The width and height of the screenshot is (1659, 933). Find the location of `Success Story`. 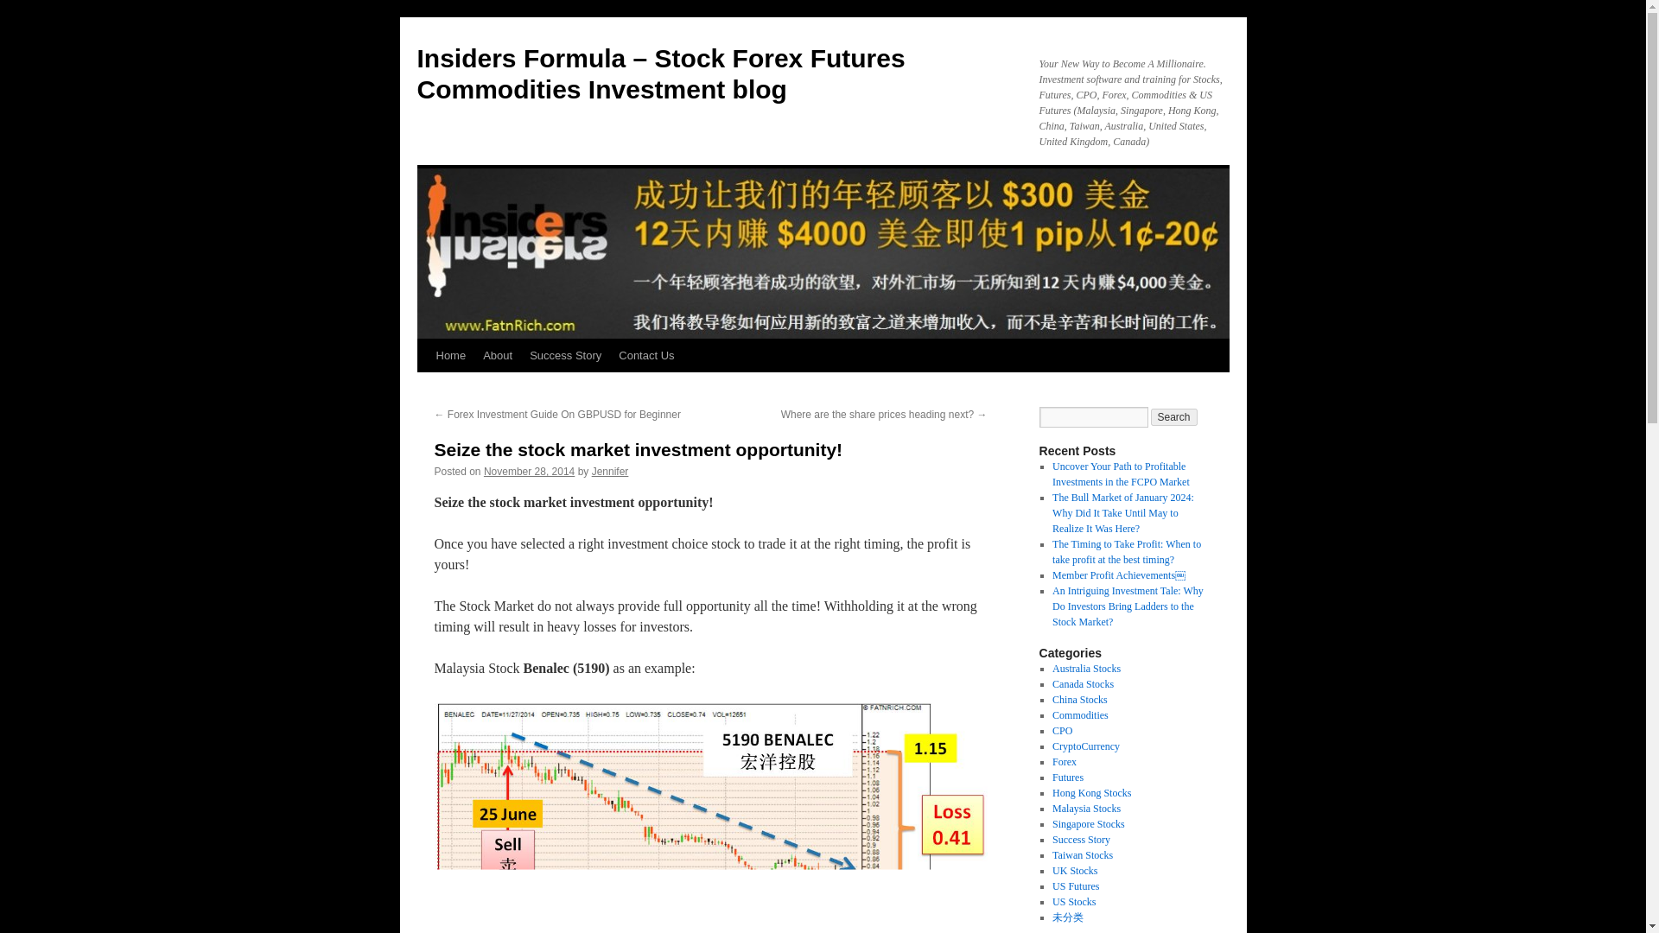

Success Story is located at coordinates (565, 356).